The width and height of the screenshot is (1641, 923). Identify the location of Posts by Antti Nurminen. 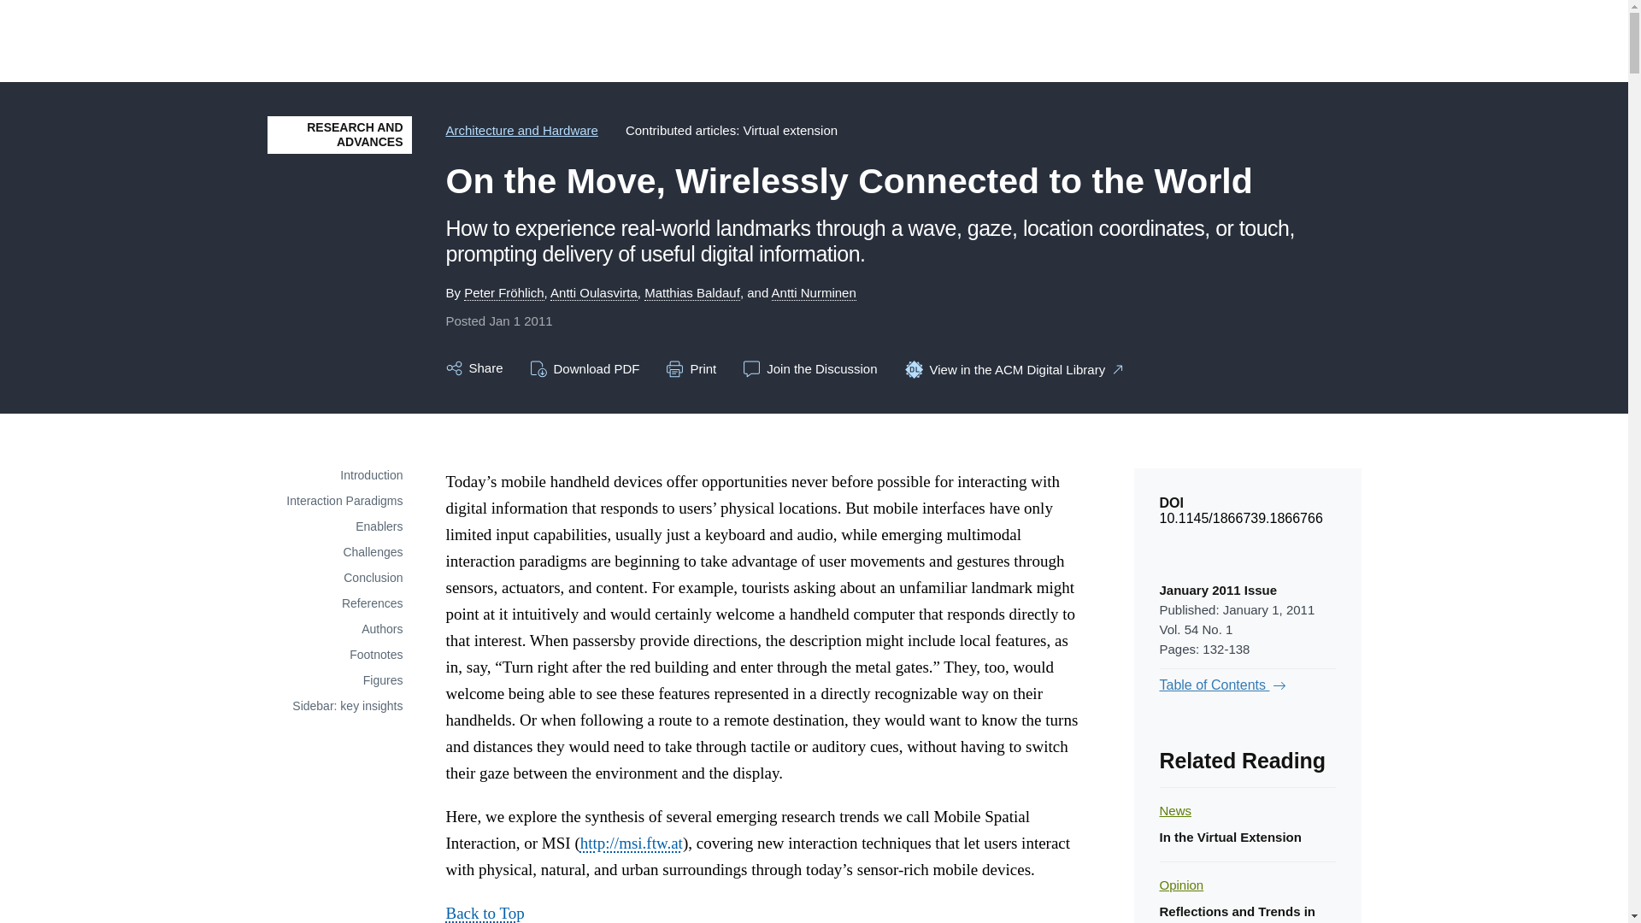
(814, 292).